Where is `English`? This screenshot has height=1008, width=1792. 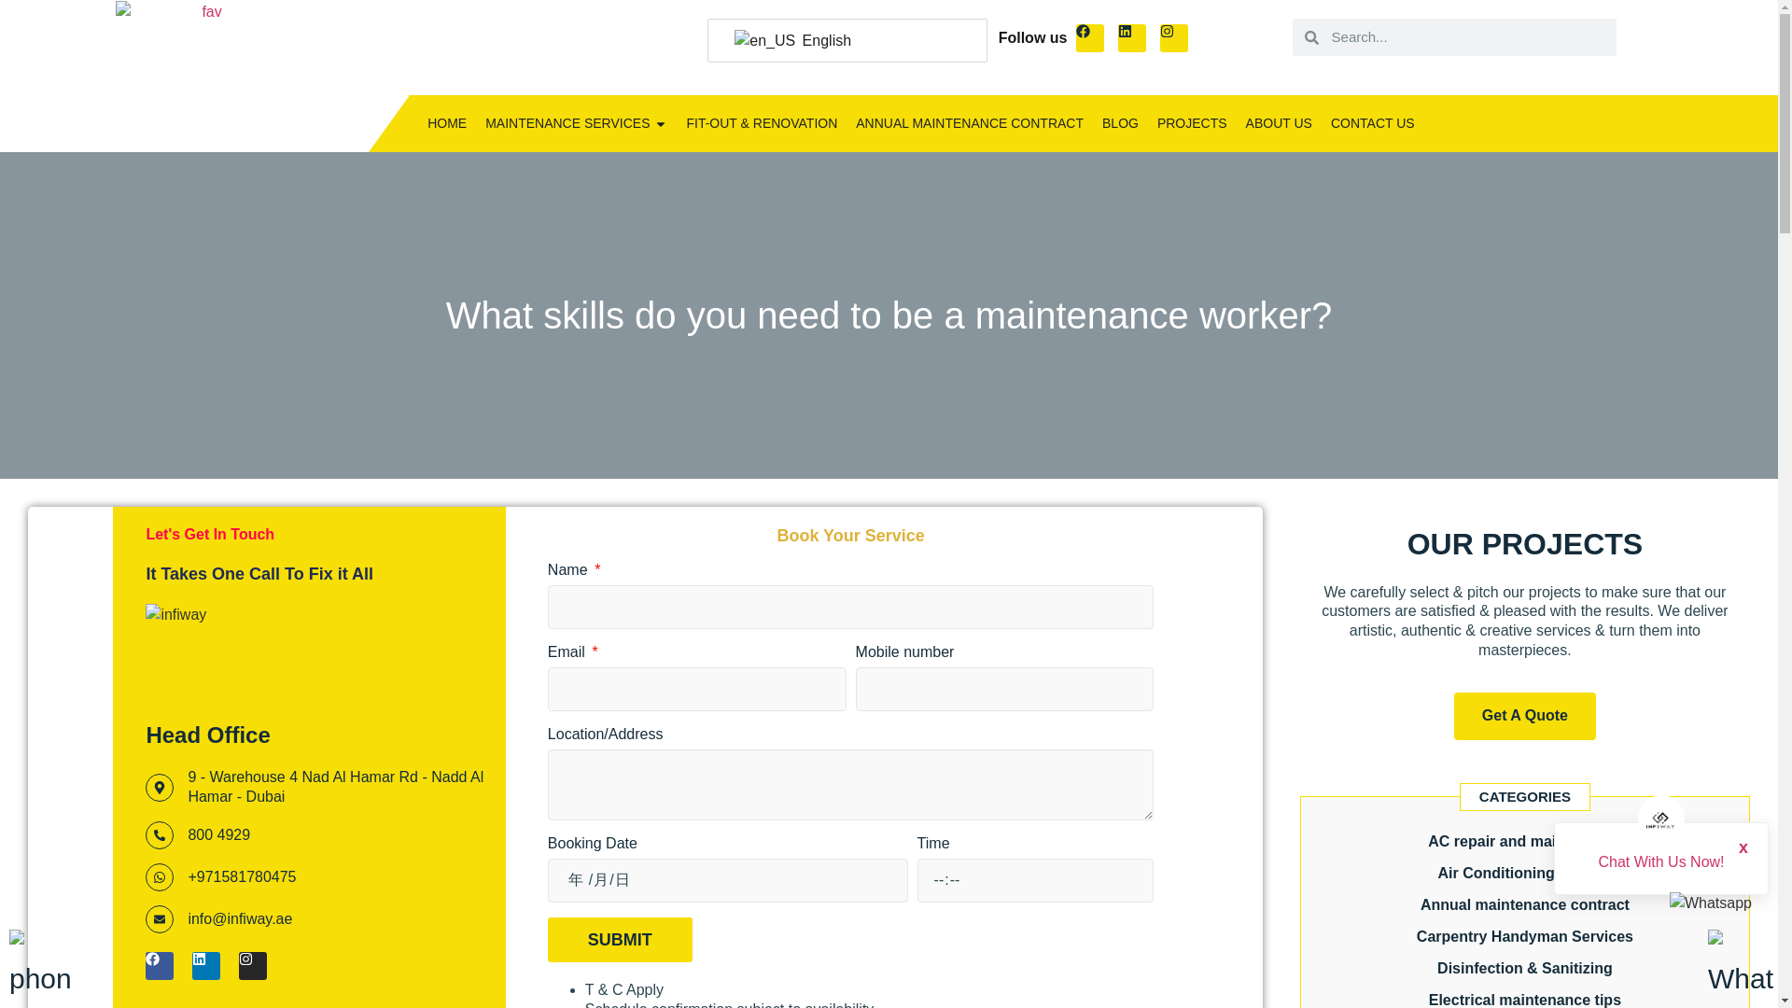
English is located at coordinates (765, 41).